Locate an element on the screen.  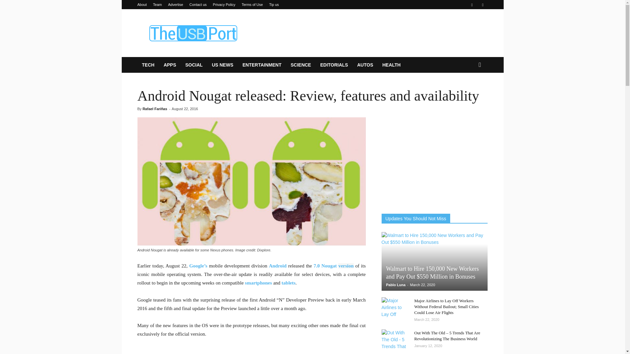
Team is located at coordinates (157, 5).